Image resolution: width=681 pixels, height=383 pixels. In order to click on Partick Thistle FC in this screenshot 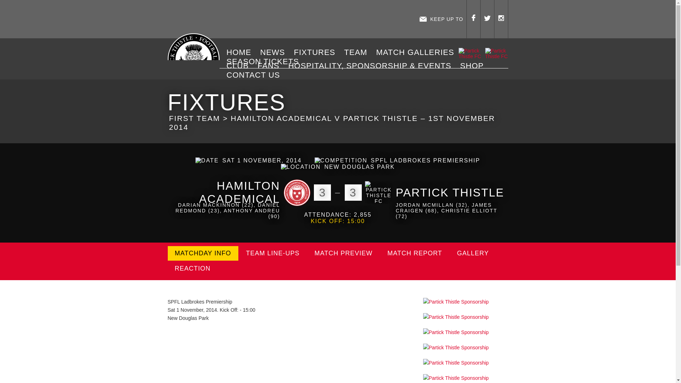, I will do `click(378, 193)`.